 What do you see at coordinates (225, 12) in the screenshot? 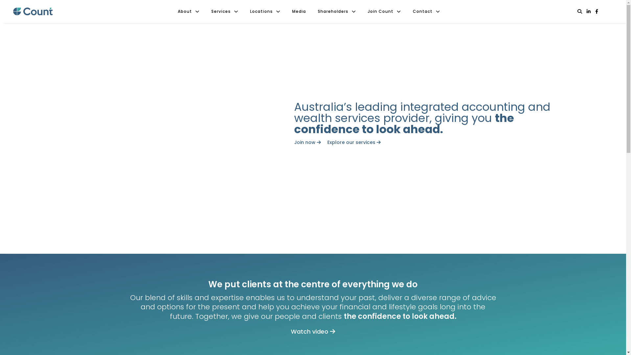
I see `Services` at bounding box center [225, 12].